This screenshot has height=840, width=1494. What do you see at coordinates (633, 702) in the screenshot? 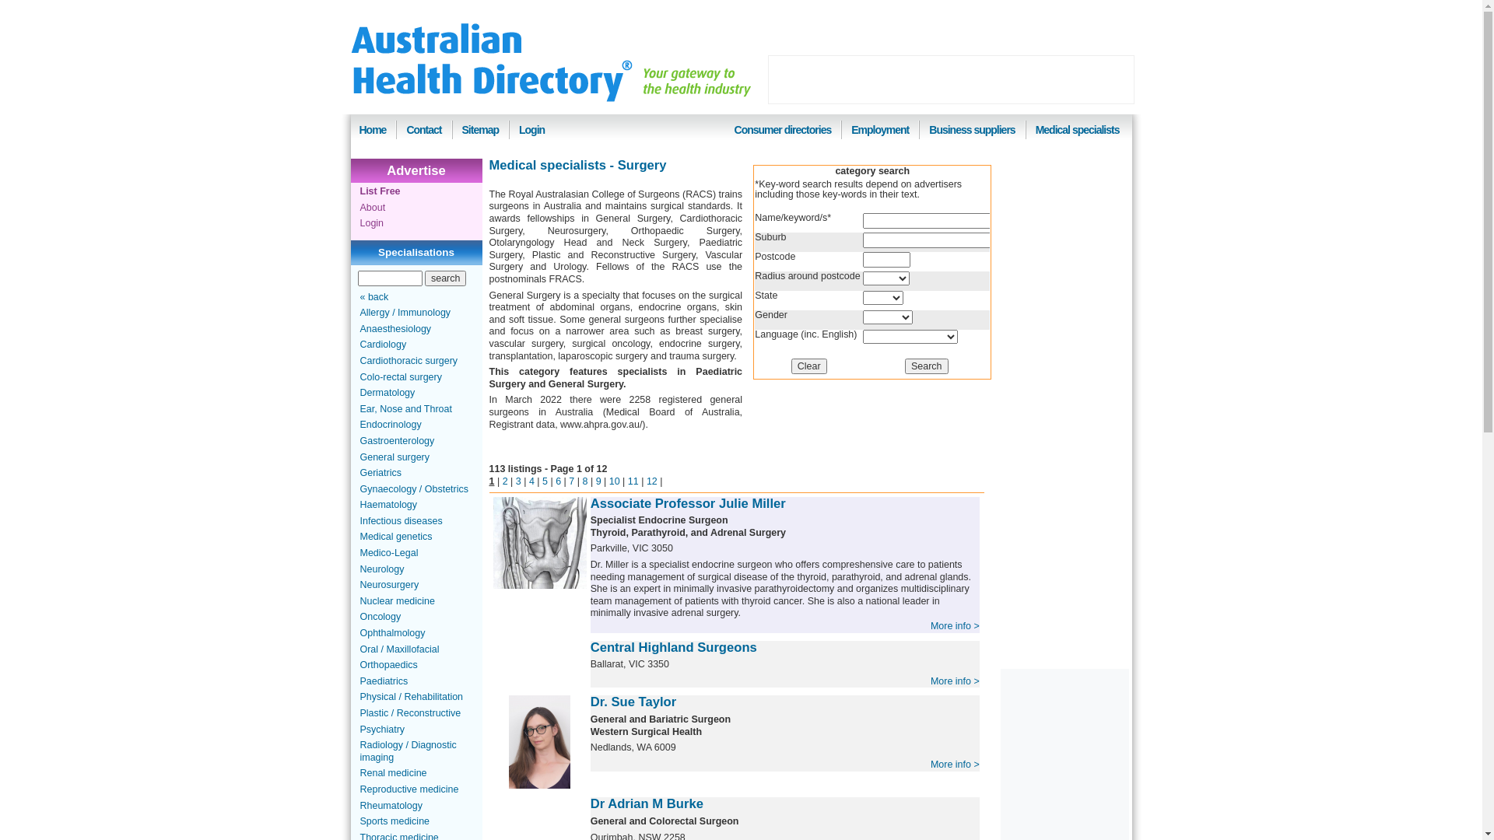
I see `Dr. Sue Taylor` at bounding box center [633, 702].